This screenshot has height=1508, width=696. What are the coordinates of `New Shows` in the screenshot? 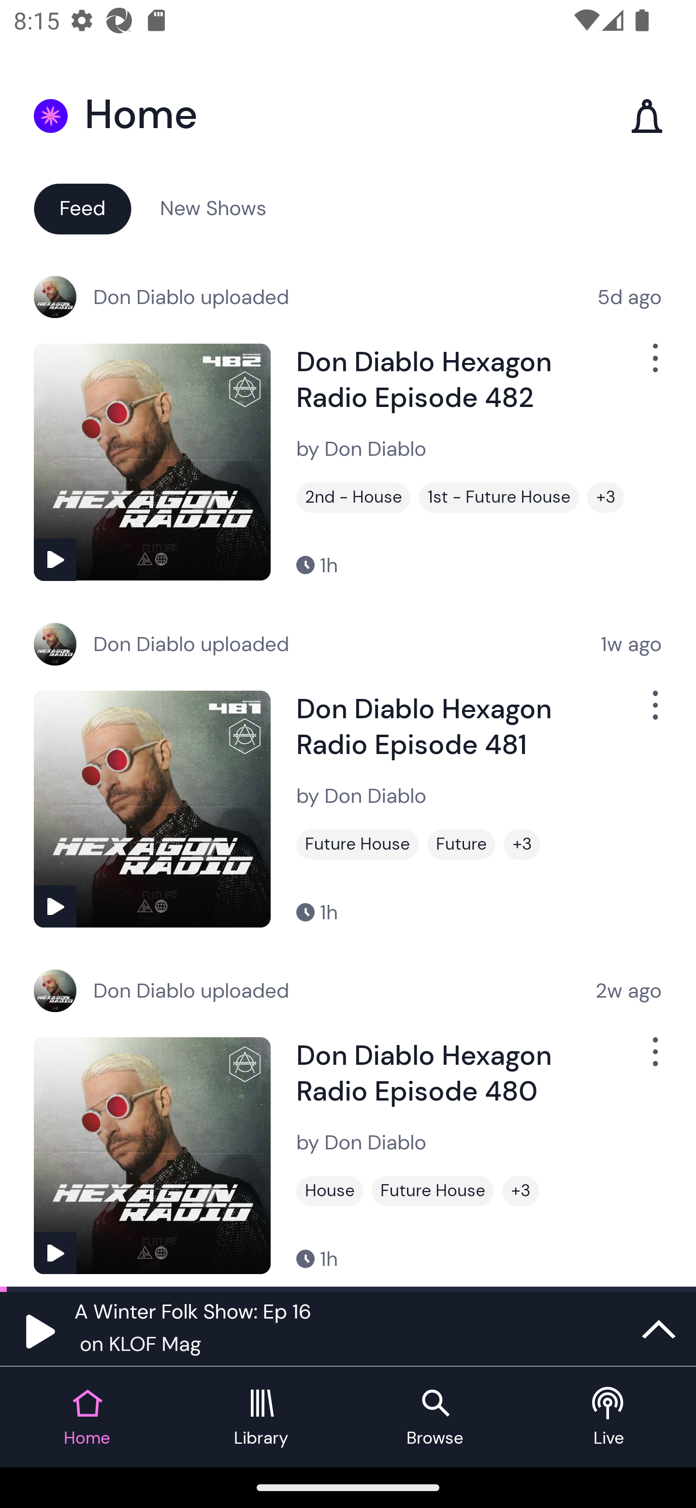 It's located at (213, 208).